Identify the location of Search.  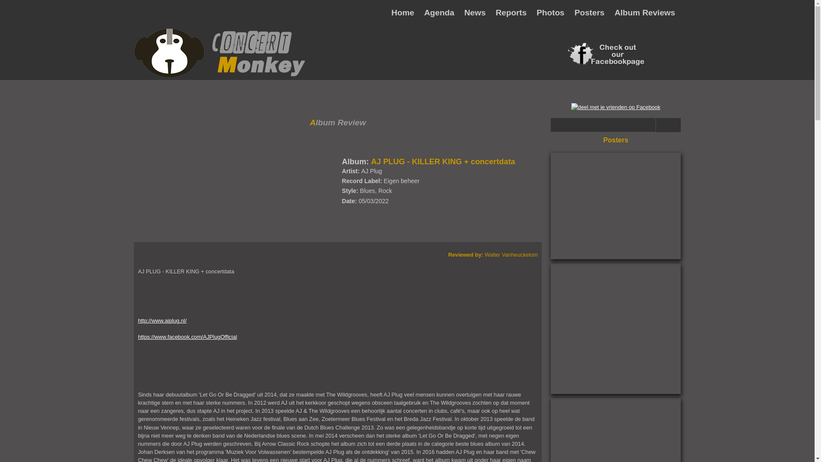
(668, 125).